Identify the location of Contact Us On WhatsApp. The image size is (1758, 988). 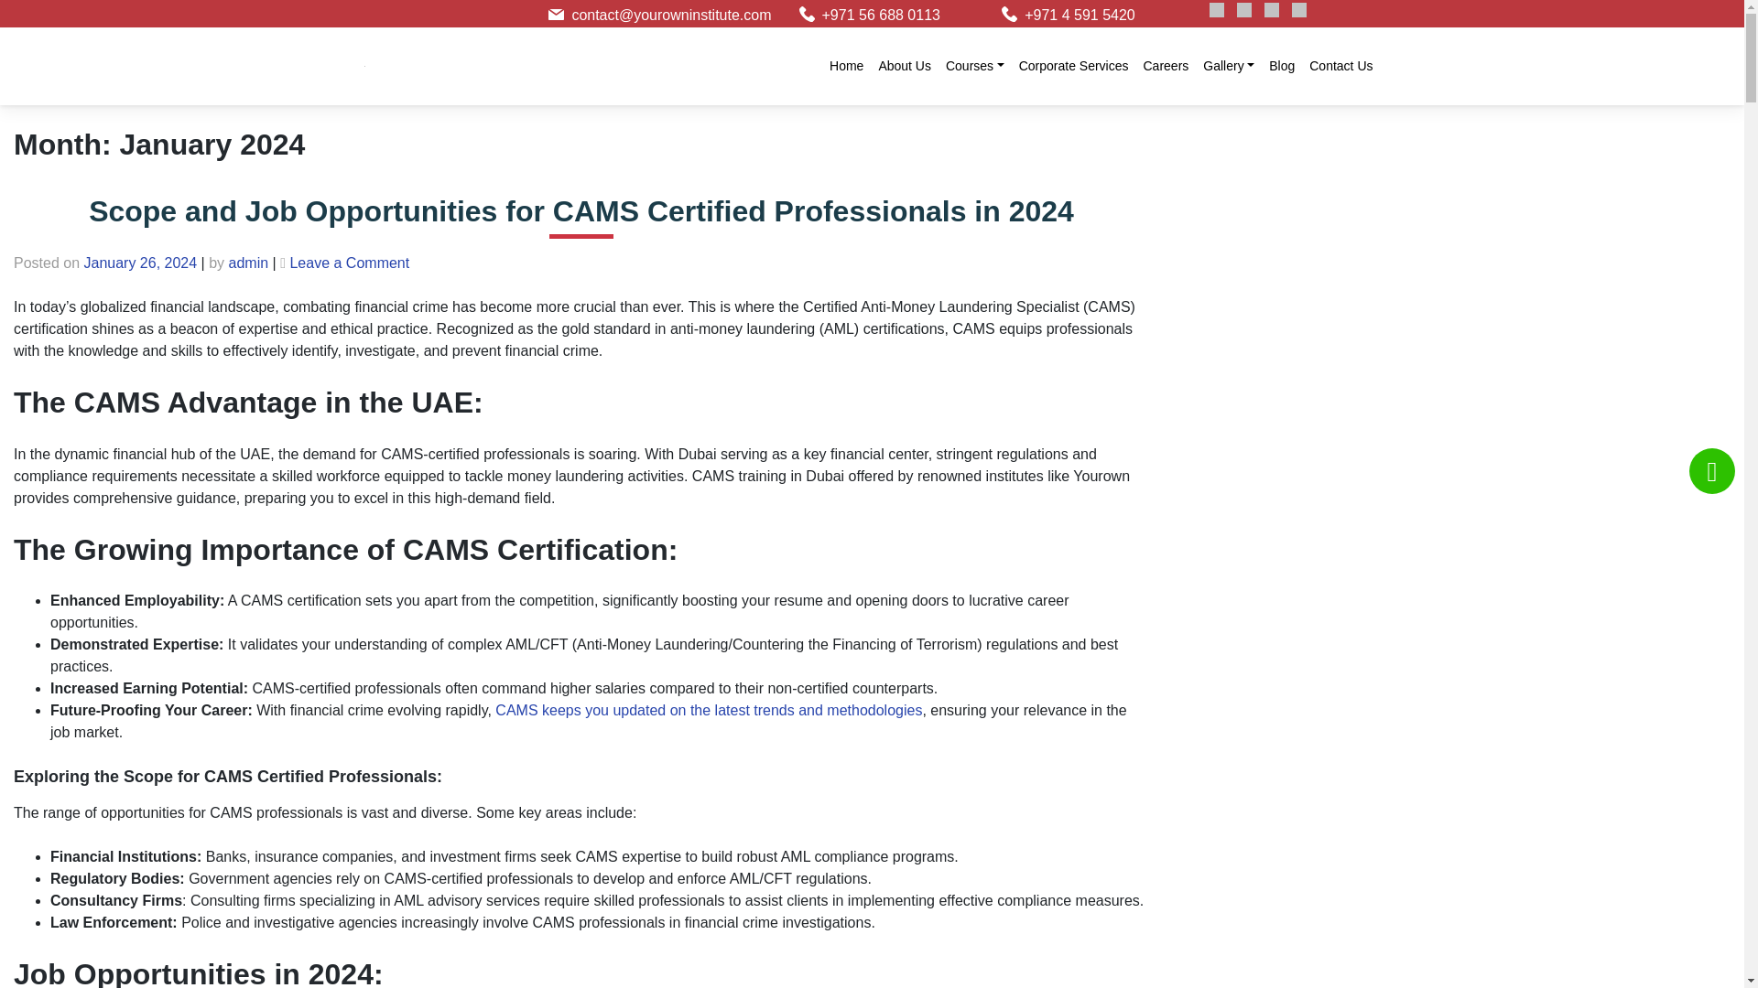
(1712, 471).